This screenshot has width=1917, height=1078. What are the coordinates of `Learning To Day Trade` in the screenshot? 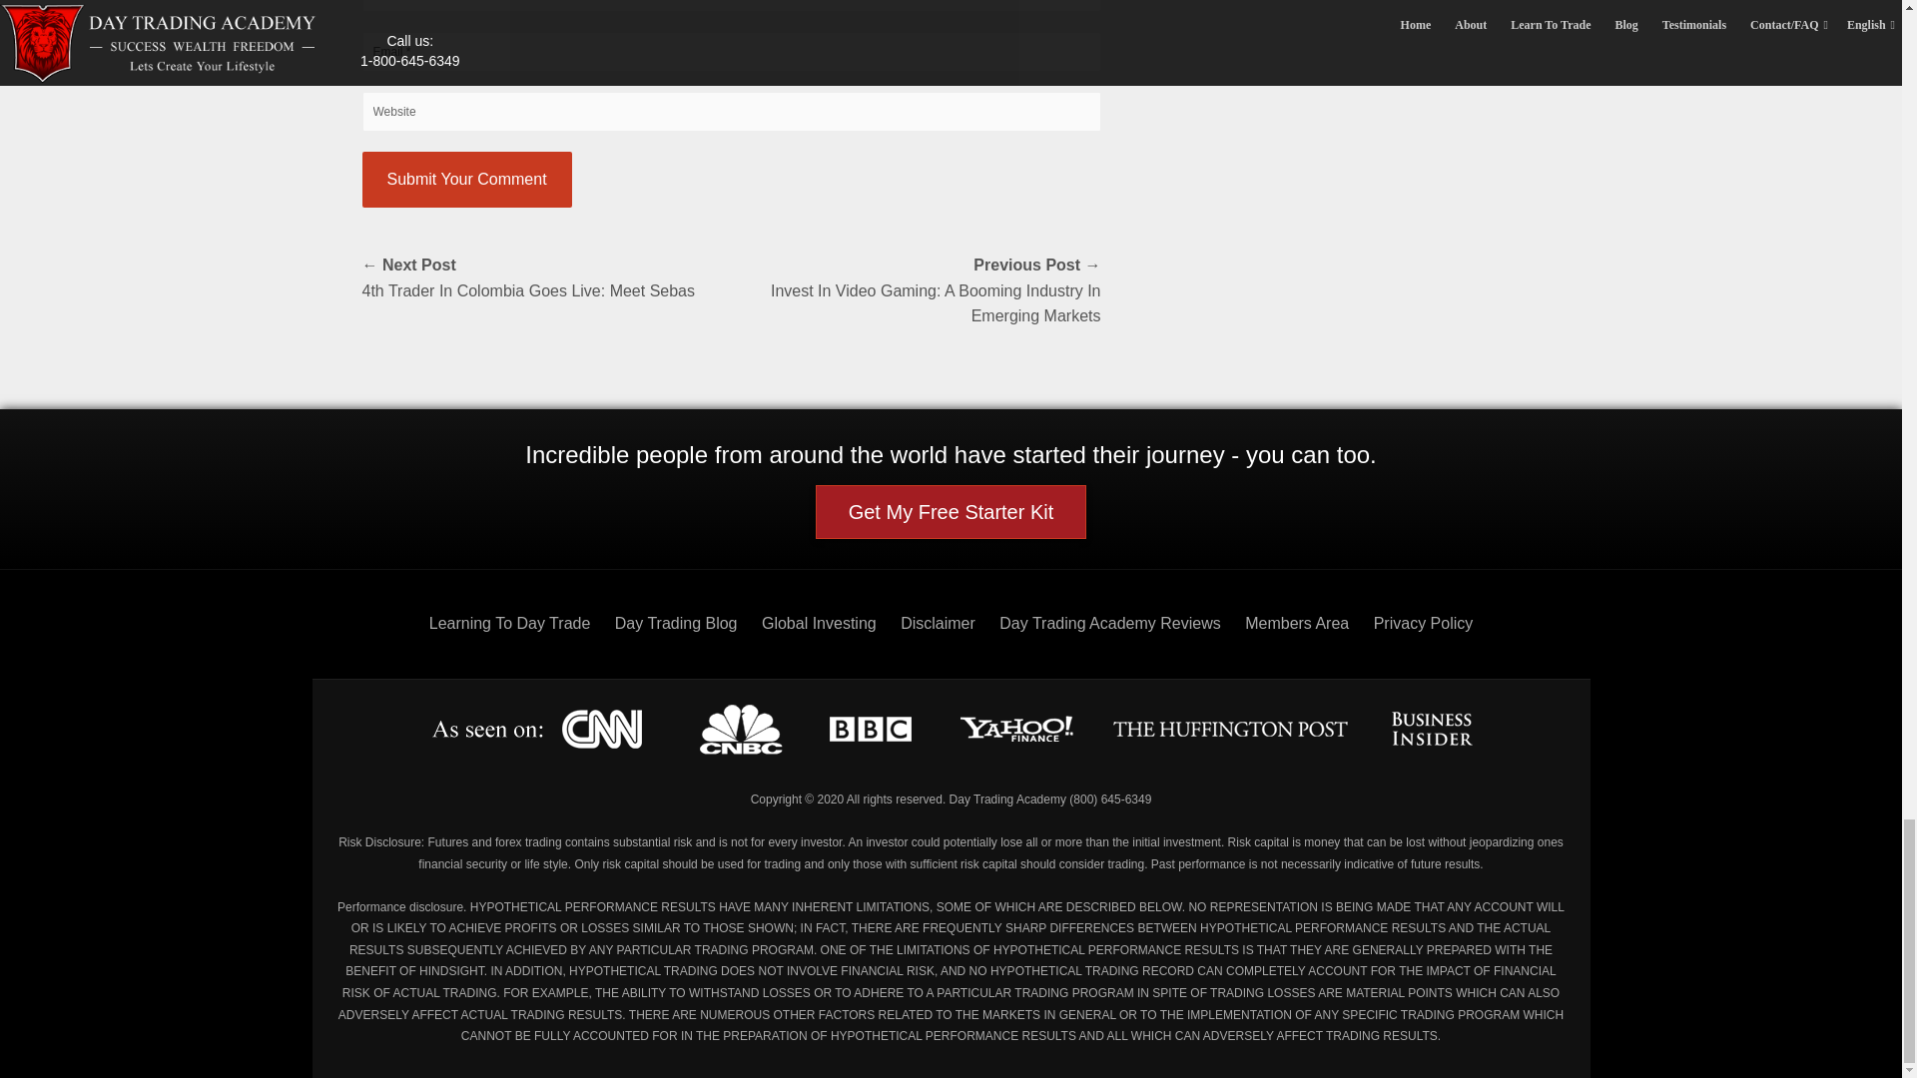 It's located at (509, 623).